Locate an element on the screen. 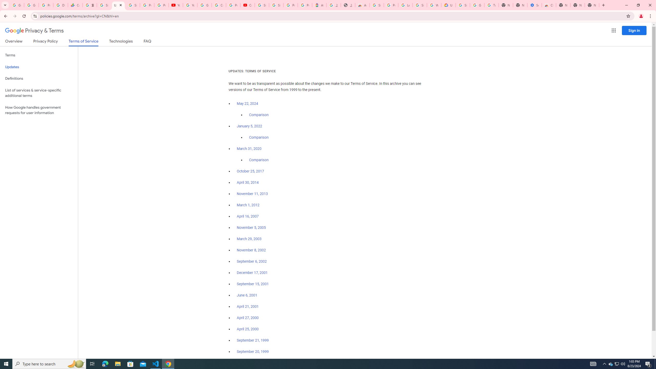 The image size is (656, 369). Sign in - Google Accounts is located at coordinates (133, 5).